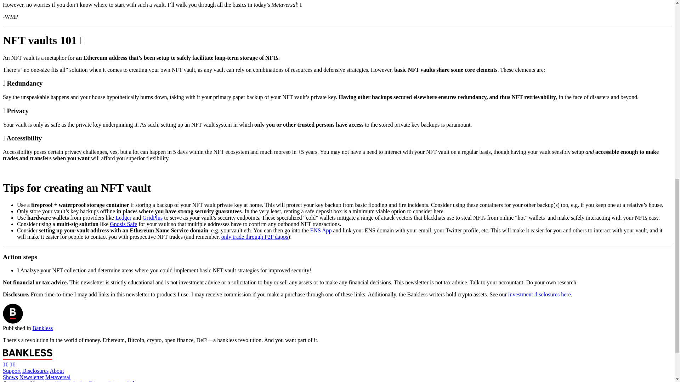 This screenshot has width=680, height=382. I want to click on Newsletter, so click(32, 377).